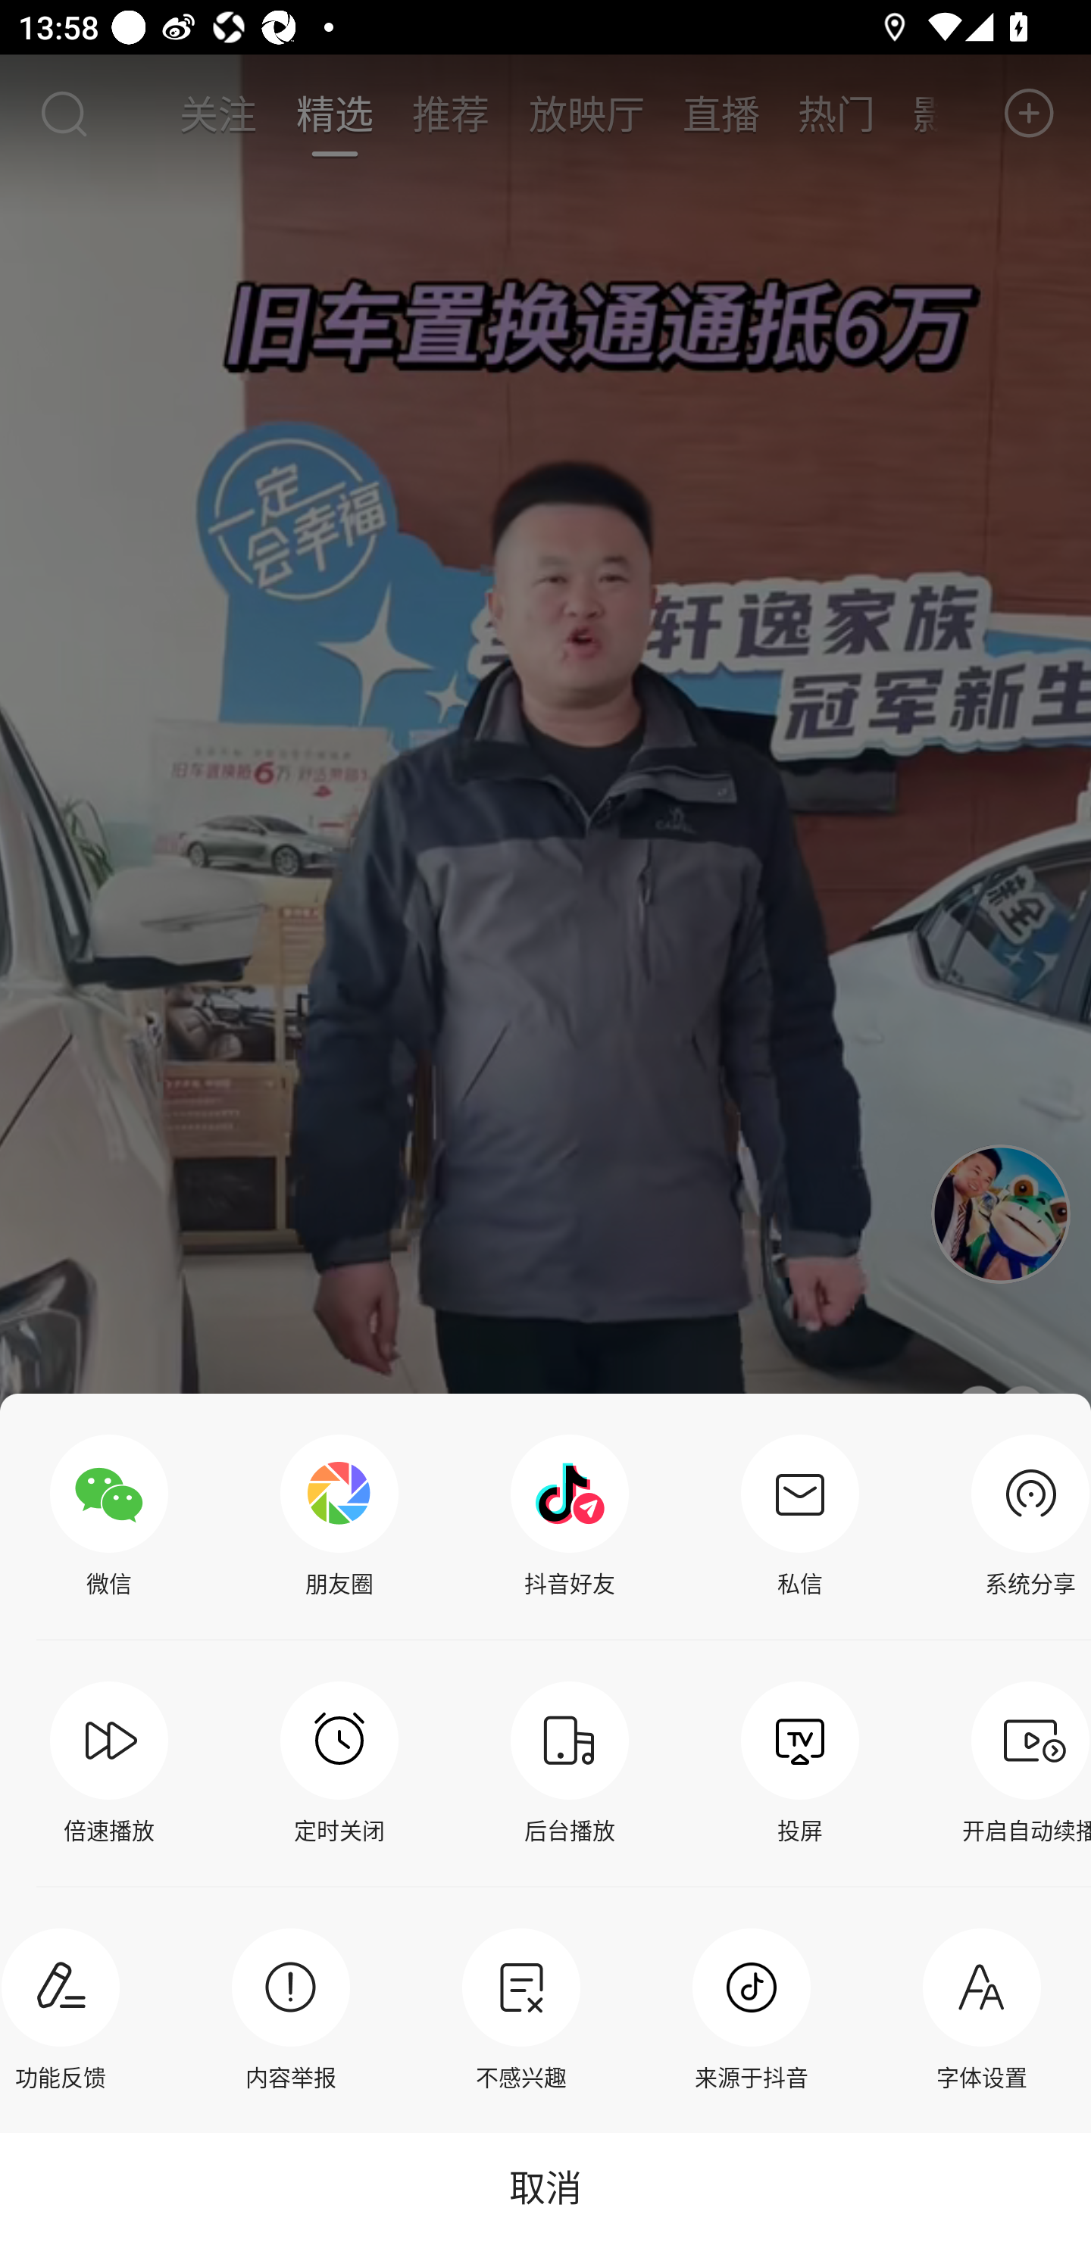 This screenshot has height=2242, width=1091. Describe the element at coordinates (291, 2009) in the screenshot. I see `内容举报` at that location.